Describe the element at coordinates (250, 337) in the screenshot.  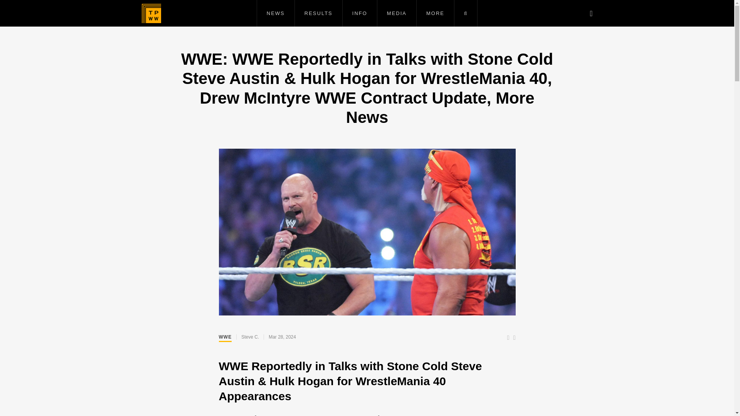
I see `Steve C.` at that location.